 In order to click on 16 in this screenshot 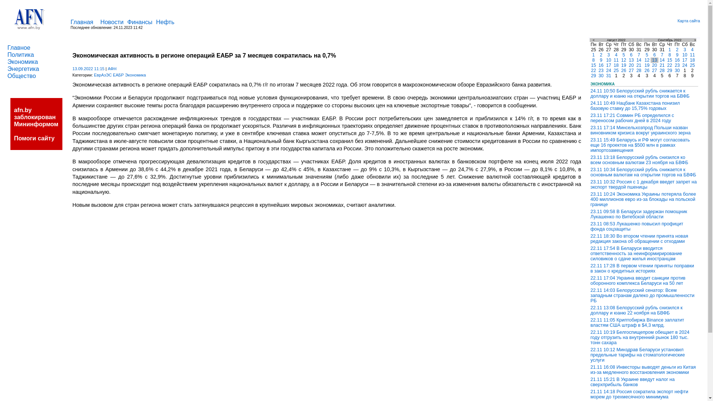, I will do `click(601, 65)`.